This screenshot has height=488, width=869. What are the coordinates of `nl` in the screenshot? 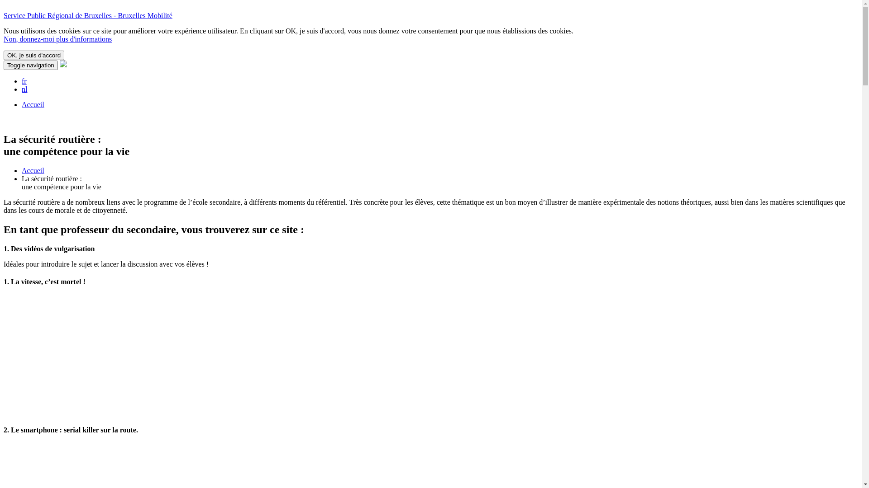 It's located at (24, 89).